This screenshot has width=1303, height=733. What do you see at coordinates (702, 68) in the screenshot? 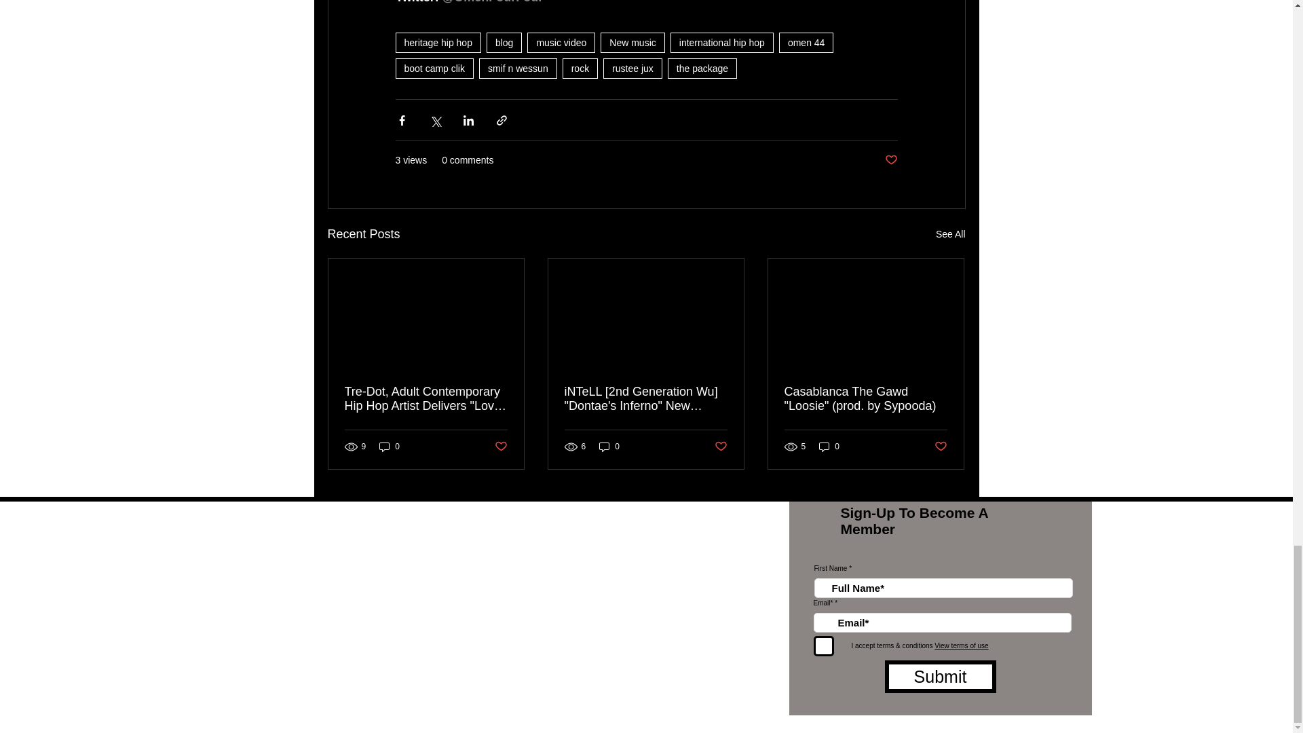
I see `the package` at bounding box center [702, 68].